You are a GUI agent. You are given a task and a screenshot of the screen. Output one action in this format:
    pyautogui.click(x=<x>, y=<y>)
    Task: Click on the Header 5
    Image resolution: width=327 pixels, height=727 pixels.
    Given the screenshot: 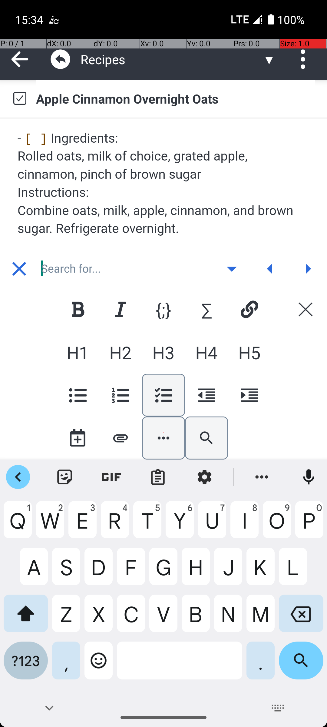 What is the action you would take?
    pyautogui.click(x=249, y=352)
    